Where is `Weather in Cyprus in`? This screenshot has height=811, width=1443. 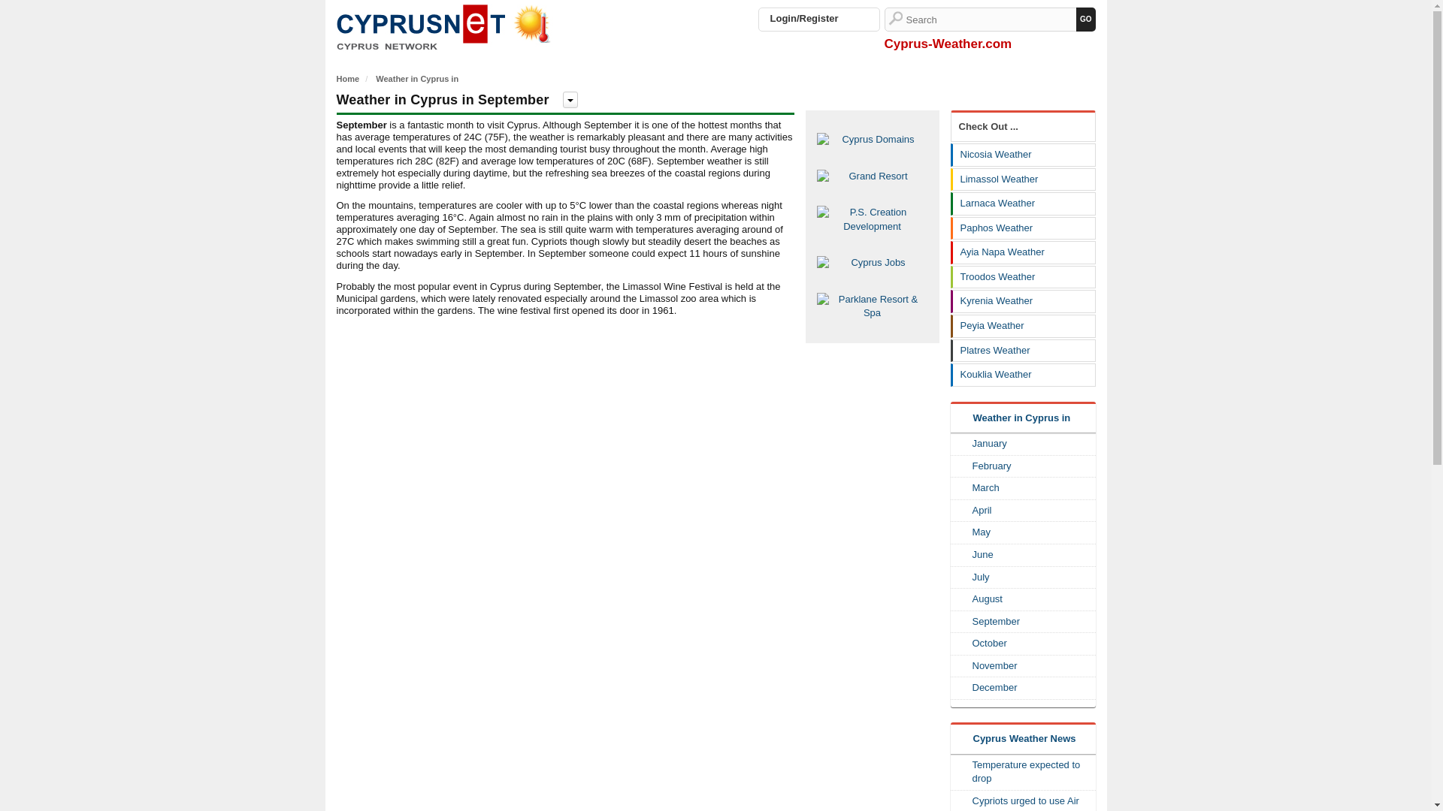 Weather in Cyprus in is located at coordinates (416, 79).